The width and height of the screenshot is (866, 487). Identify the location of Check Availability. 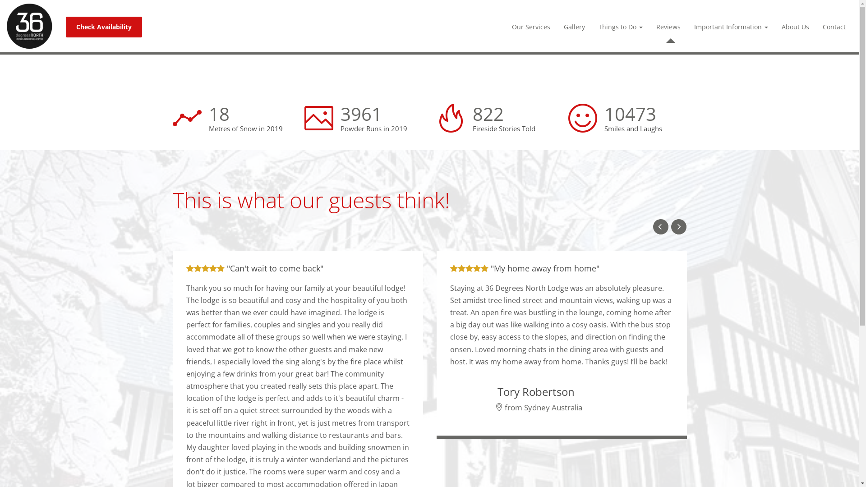
(104, 27).